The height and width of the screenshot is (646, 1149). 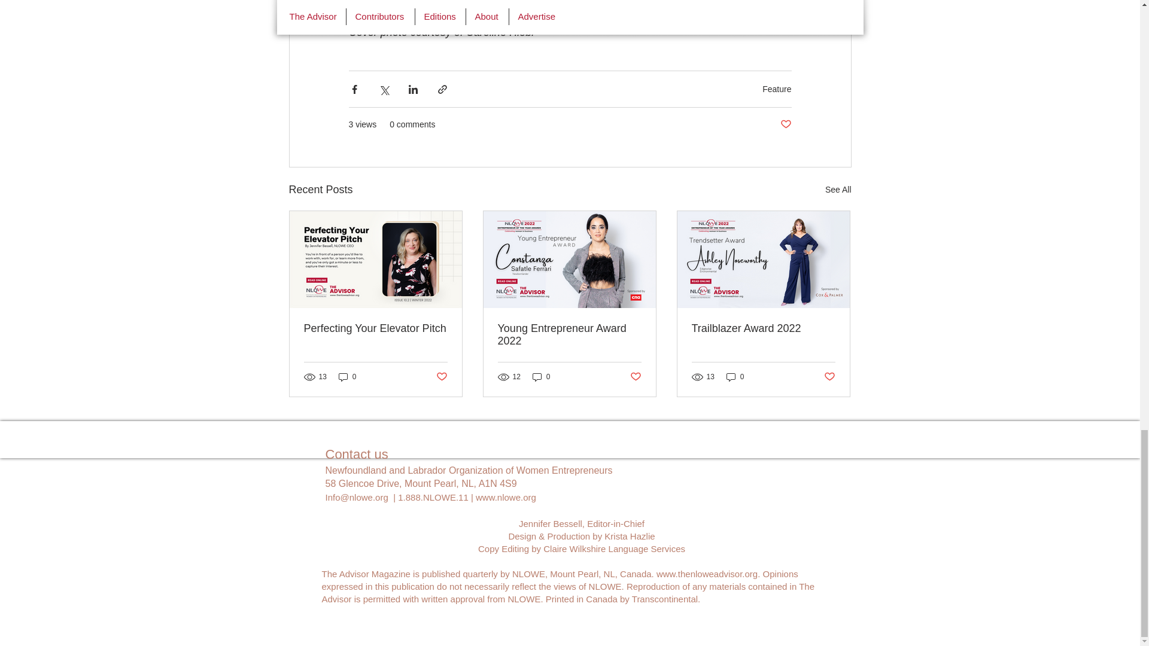 What do you see at coordinates (541, 377) in the screenshot?
I see `0` at bounding box center [541, 377].